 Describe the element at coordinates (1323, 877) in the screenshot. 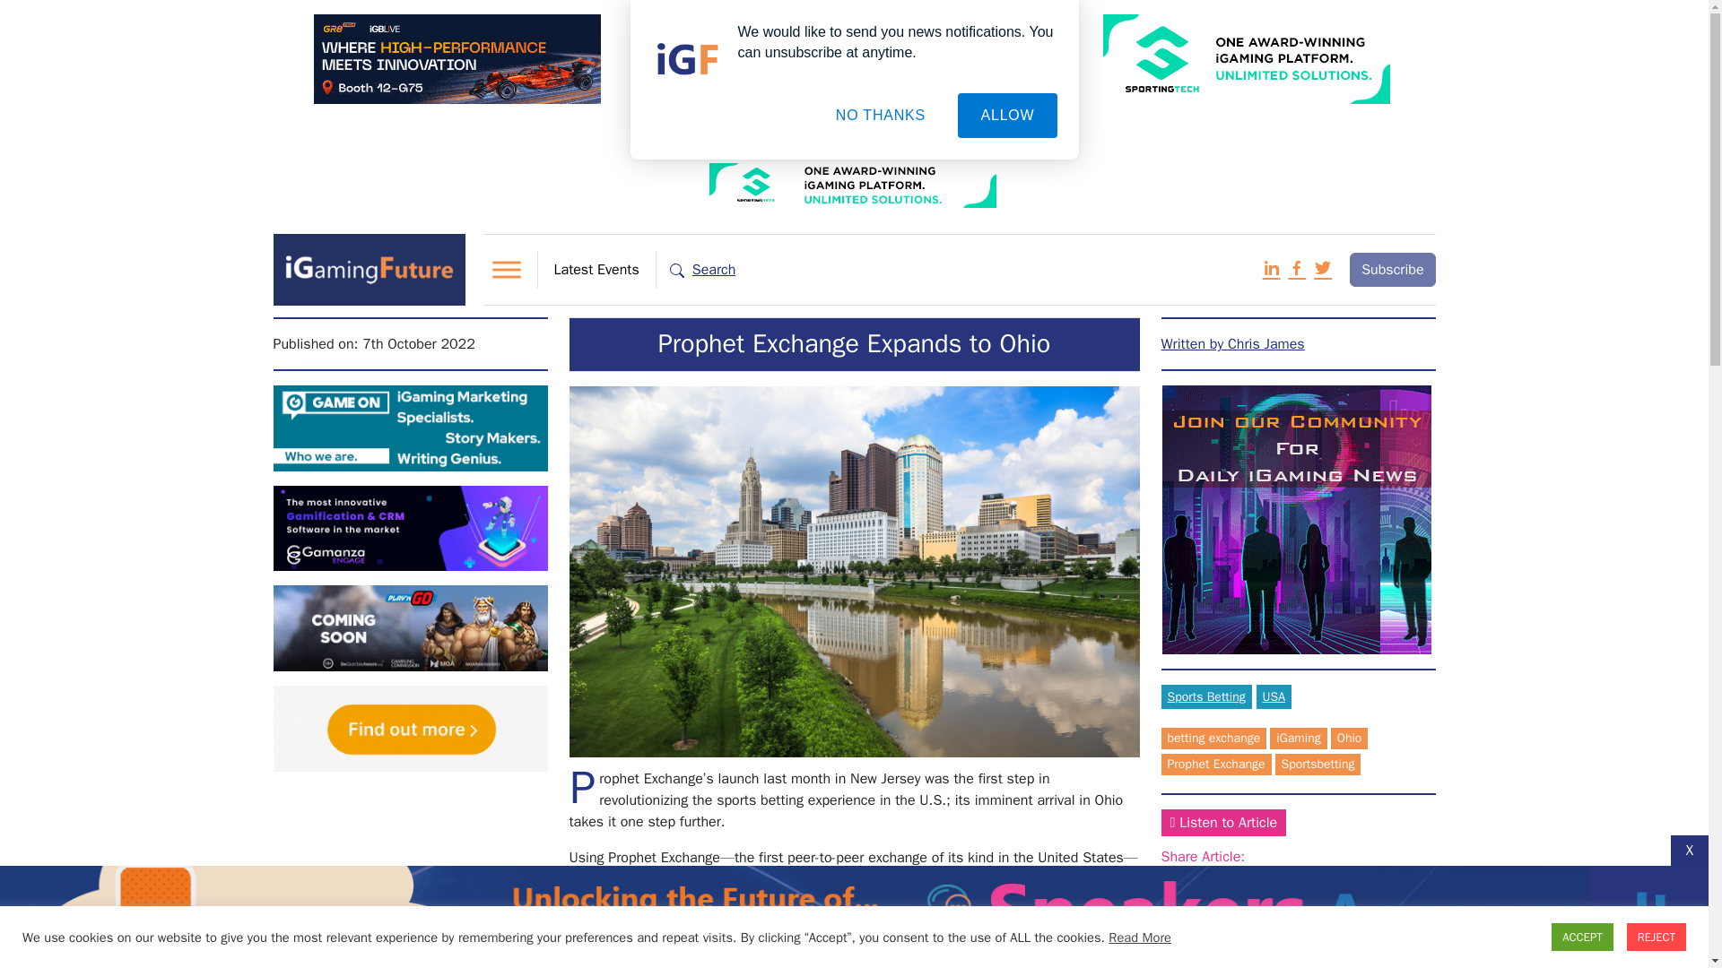

I see `Share on Telegram` at that location.